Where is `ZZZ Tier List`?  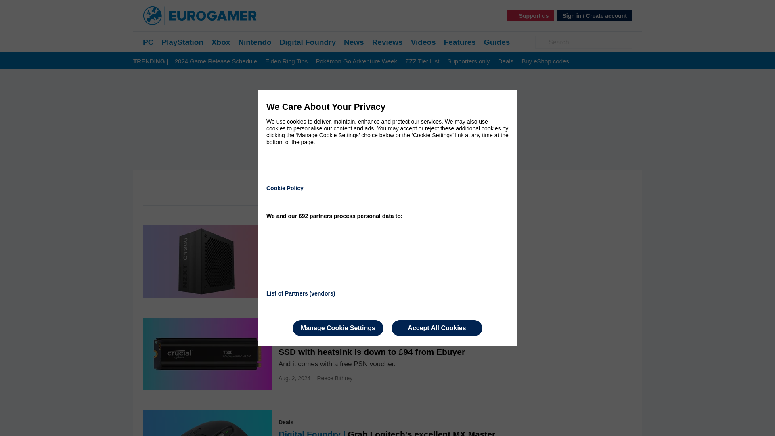
ZZZ Tier List is located at coordinates (422, 61).